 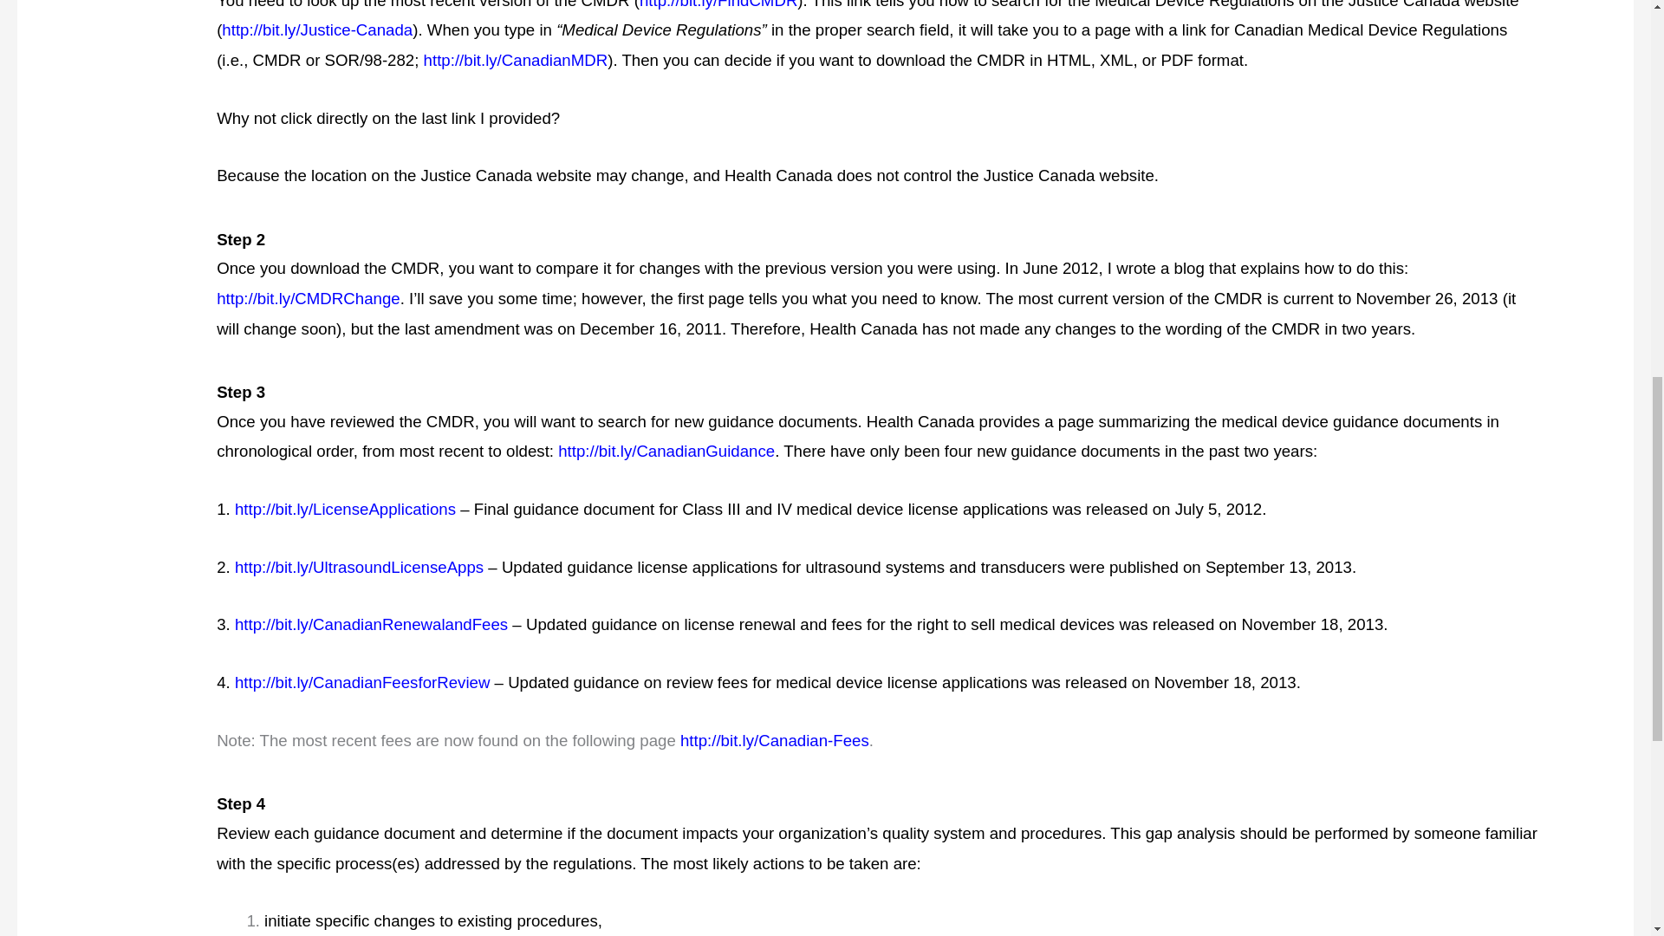 What do you see at coordinates (359, 567) in the screenshot?
I see `Link to Ultrasound Device Licensing Guidance Document` at bounding box center [359, 567].